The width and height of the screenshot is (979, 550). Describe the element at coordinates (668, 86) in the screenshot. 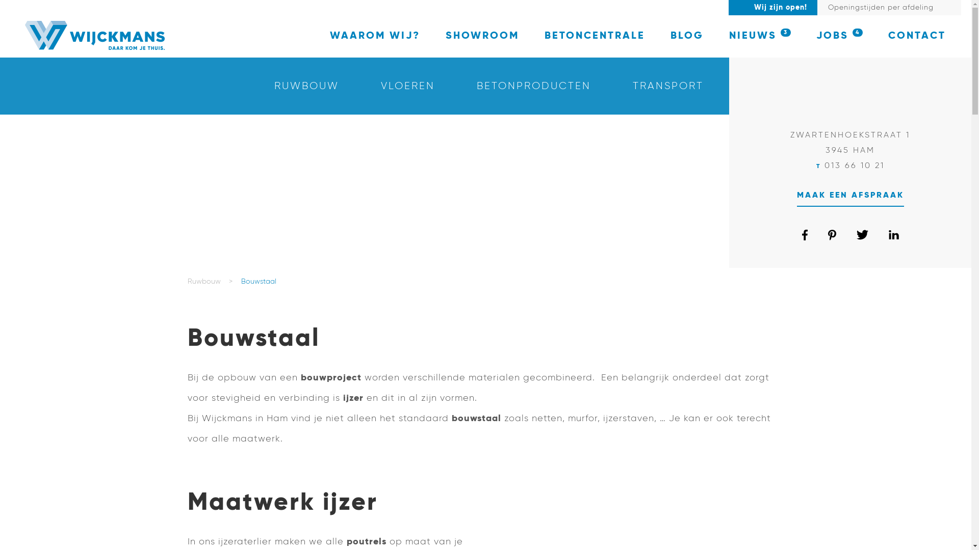

I see `TRANSPORT` at that location.